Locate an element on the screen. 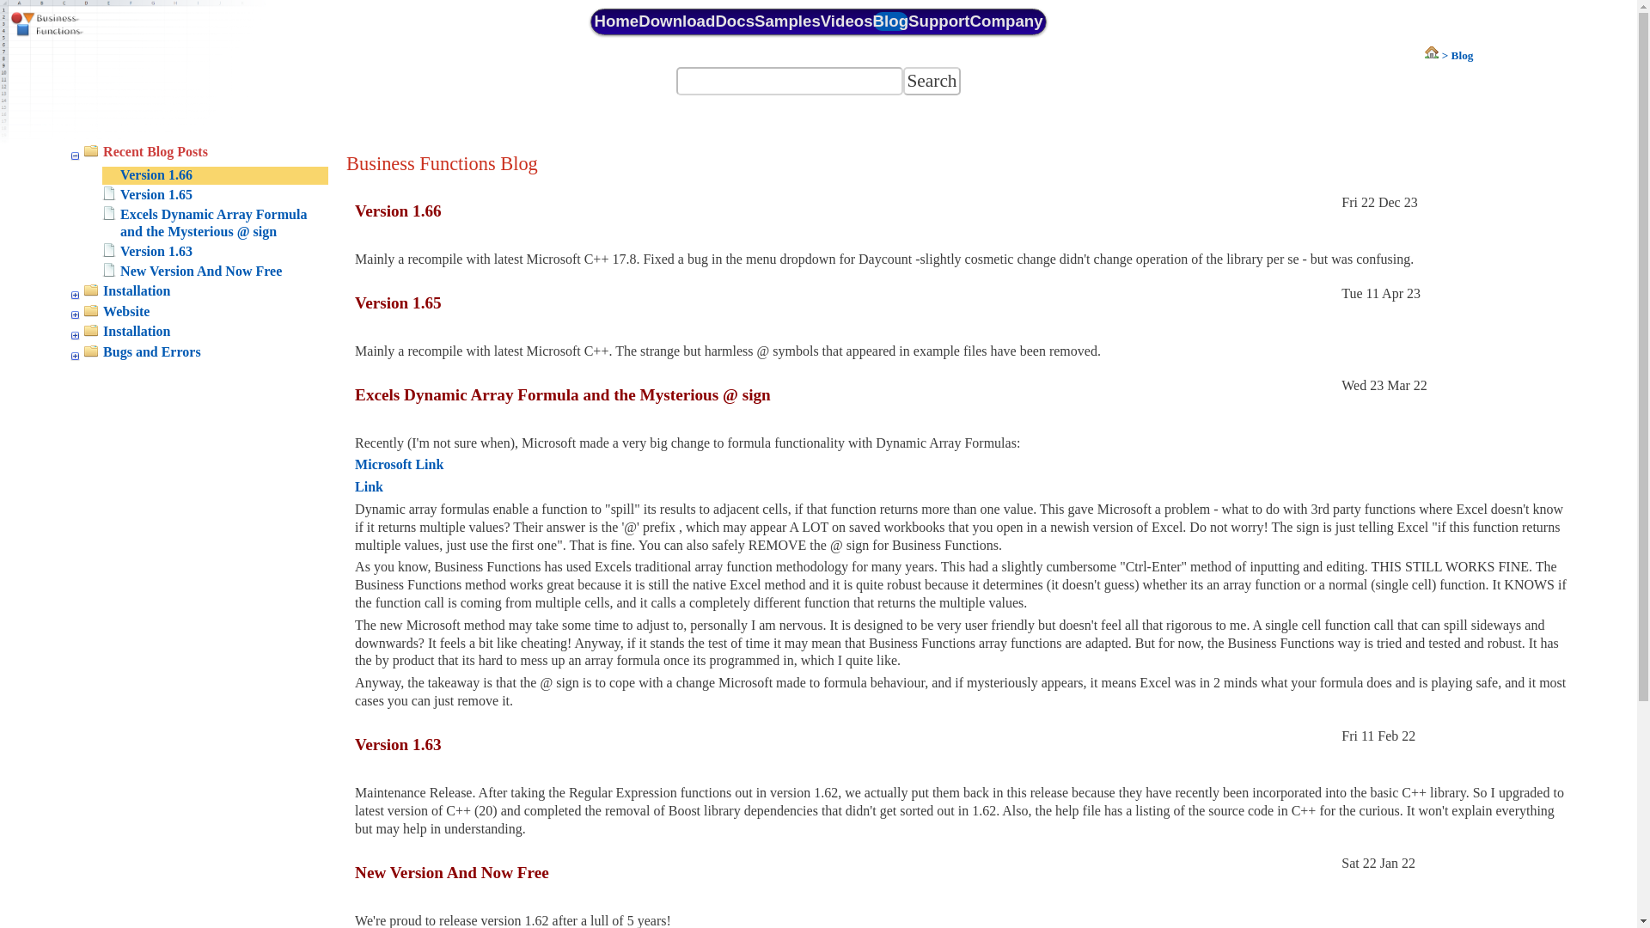  Go To Home Page is located at coordinates (1437, 55).